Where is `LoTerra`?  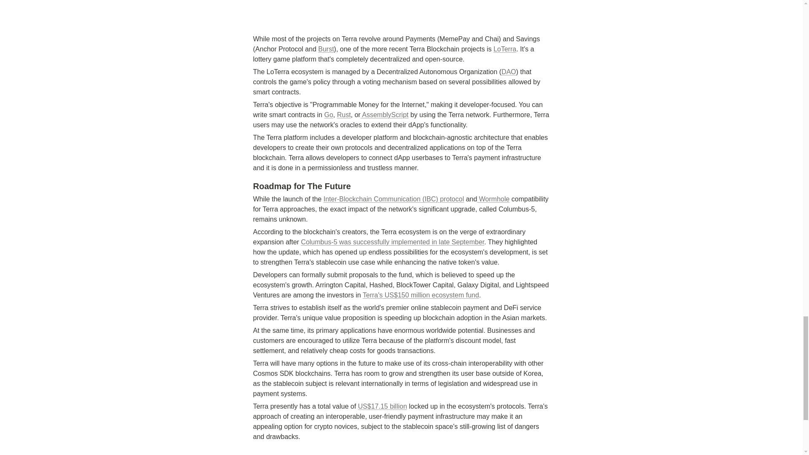
LoTerra is located at coordinates (505, 49).